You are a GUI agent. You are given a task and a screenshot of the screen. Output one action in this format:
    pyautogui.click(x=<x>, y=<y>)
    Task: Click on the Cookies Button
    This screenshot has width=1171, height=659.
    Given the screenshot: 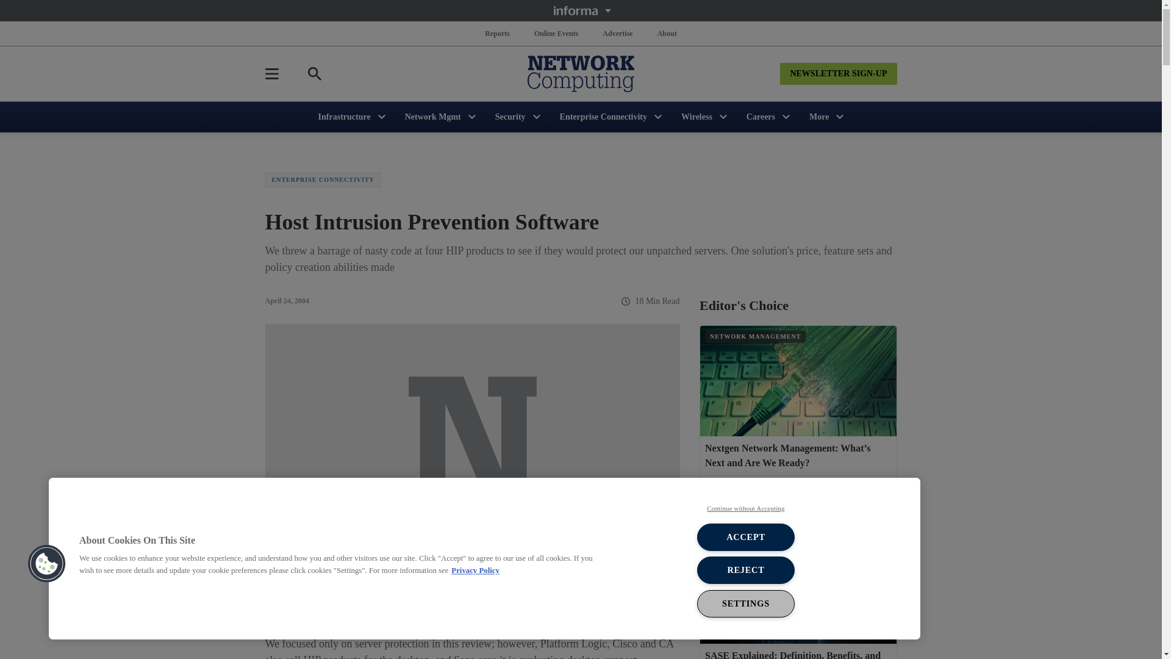 What is the action you would take?
    pyautogui.click(x=46, y=564)
    